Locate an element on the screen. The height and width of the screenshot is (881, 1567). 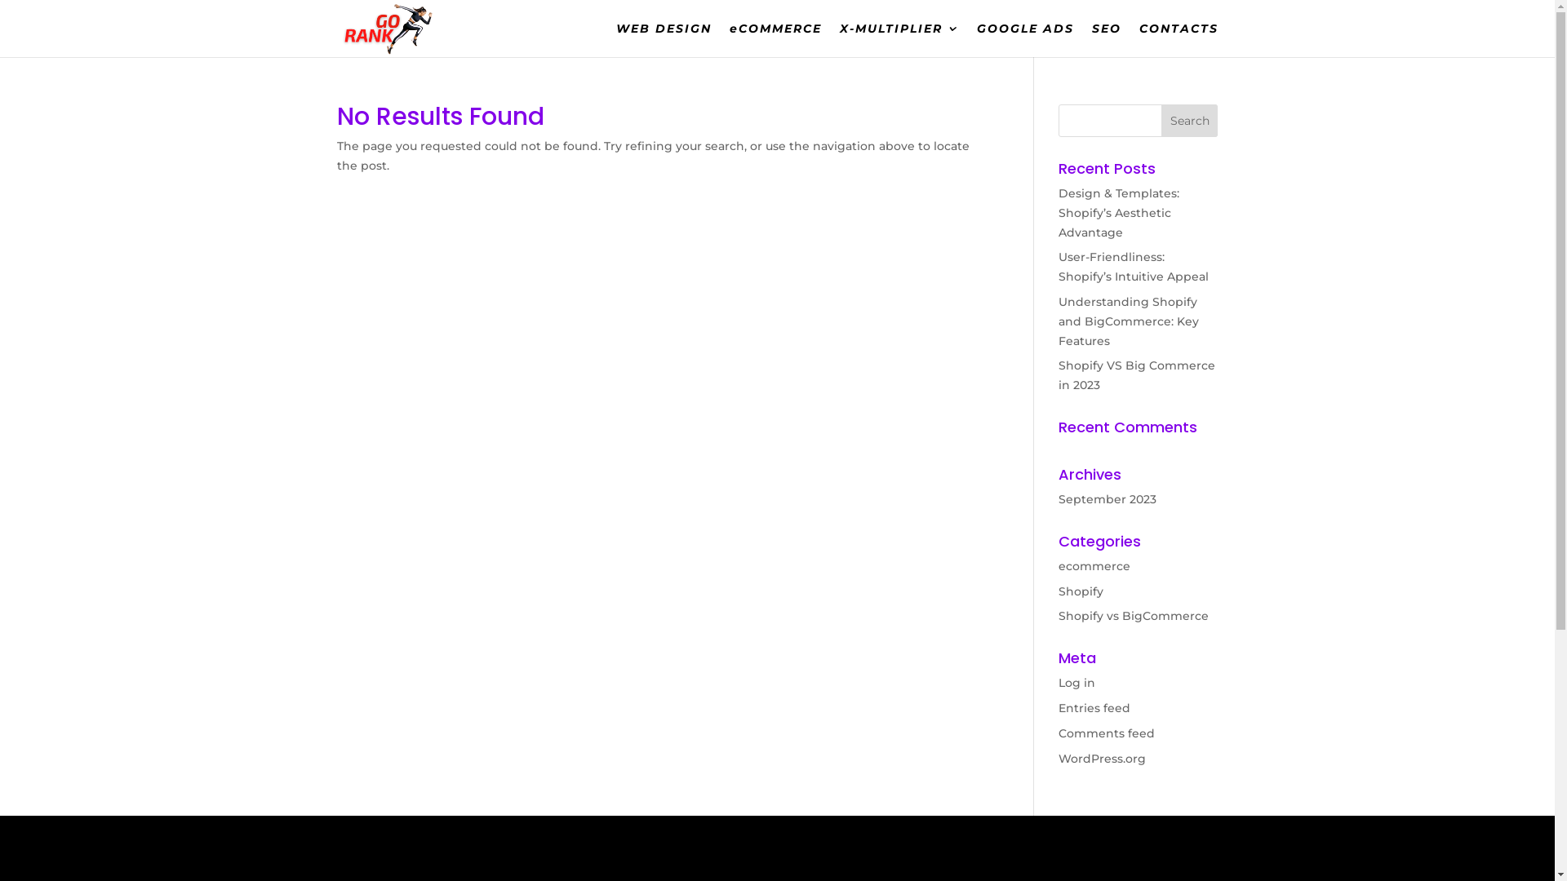
WordPress.org is located at coordinates (1102, 759).